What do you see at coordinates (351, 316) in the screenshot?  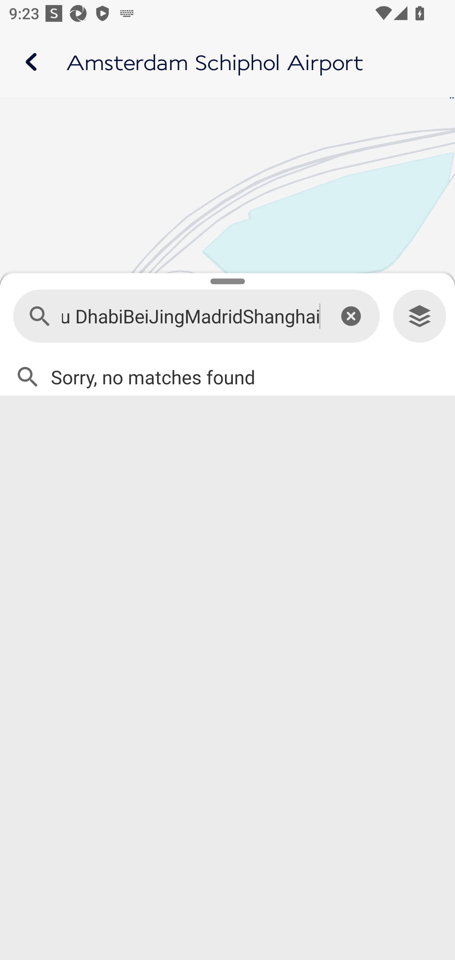 I see `This is an icon for clearing the text field.` at bounding box center [351, 316].